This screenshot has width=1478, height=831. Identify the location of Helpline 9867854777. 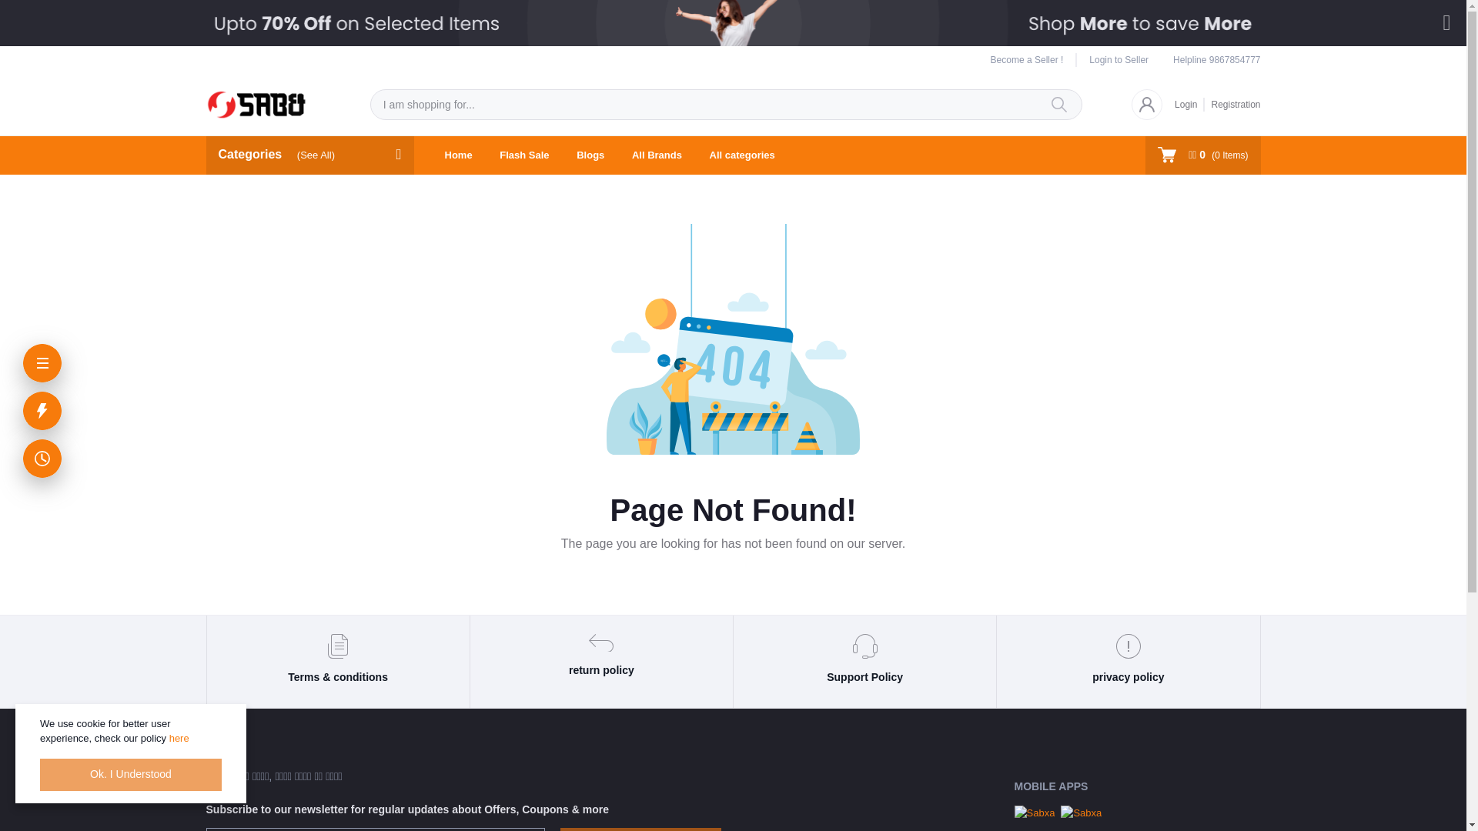
(1216, 60).